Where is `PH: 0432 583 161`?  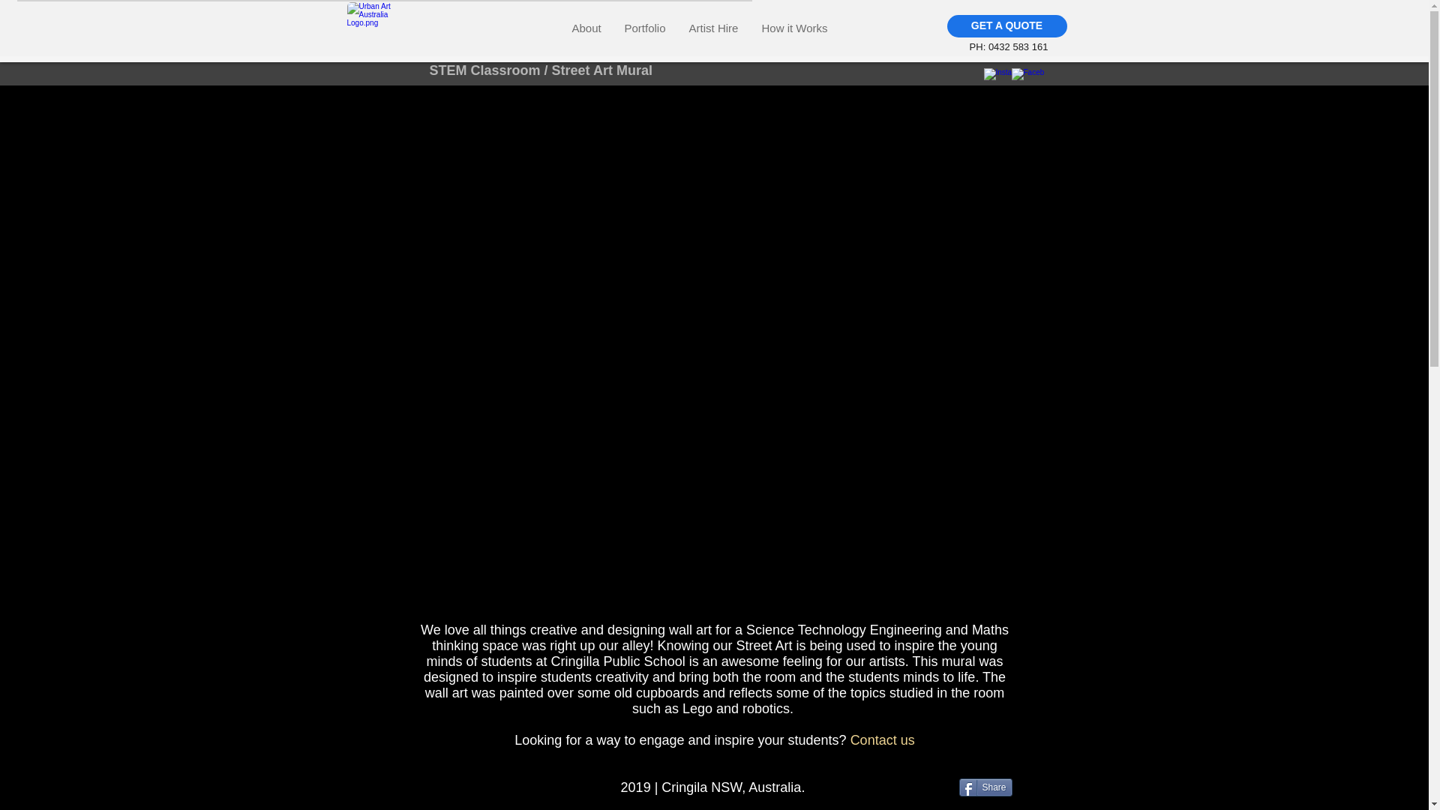 PH: 0432 583 161 is located at coordinates (1008, 46).